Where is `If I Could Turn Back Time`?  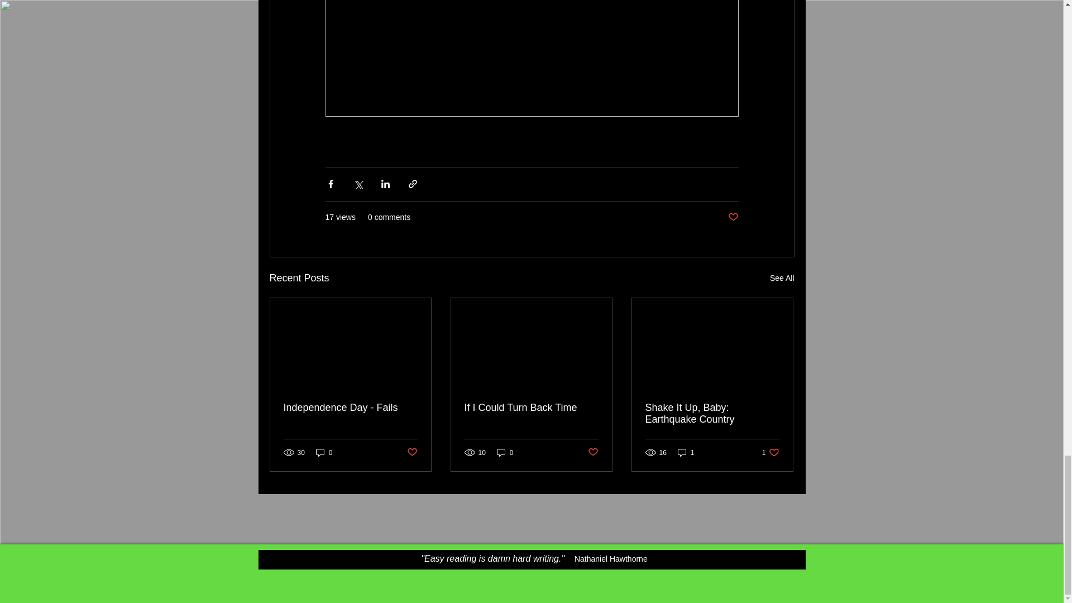
If I Could Turn Back Time is located at coordinates (531, 408).